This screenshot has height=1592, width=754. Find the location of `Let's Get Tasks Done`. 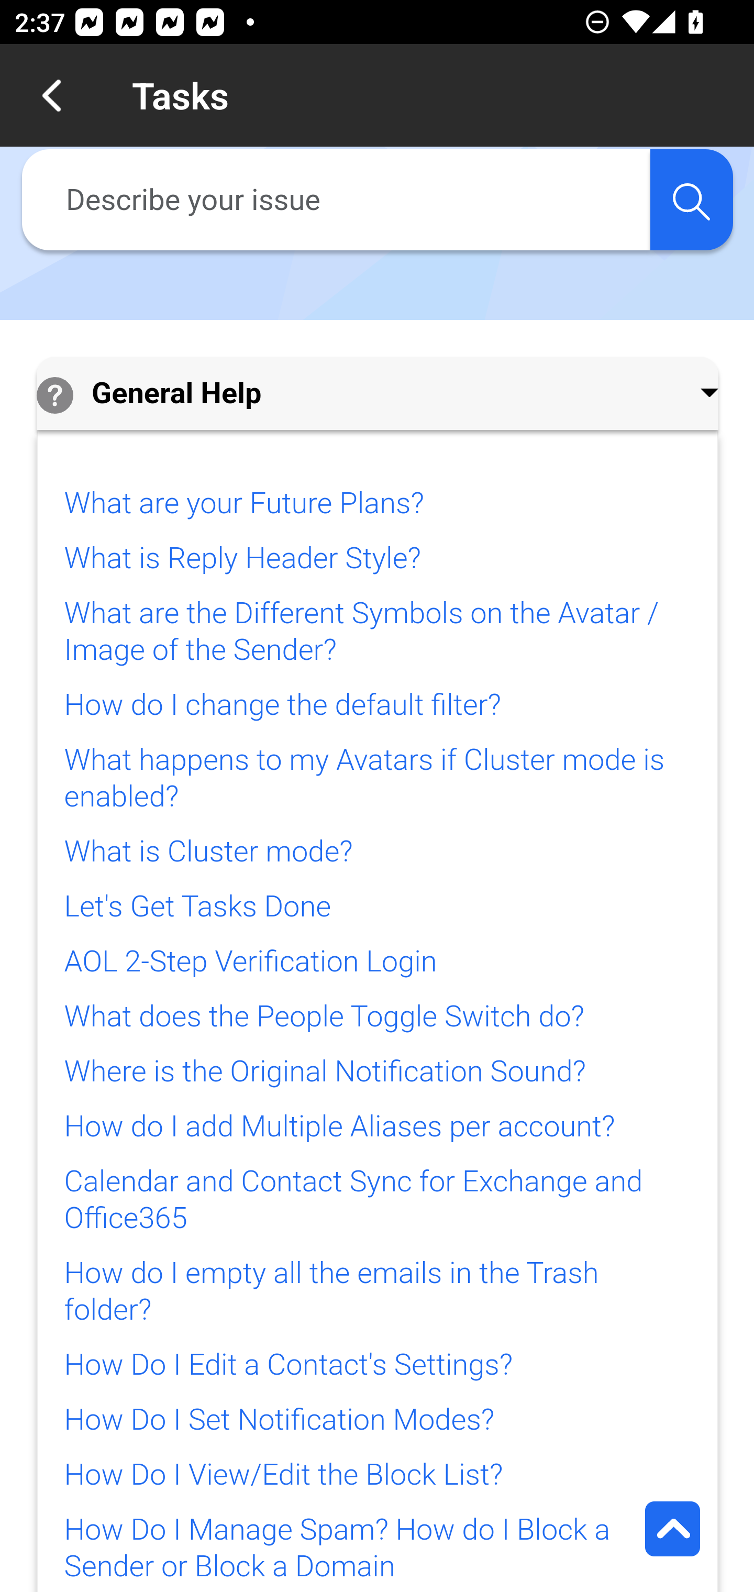

Let's Get Tasks Done is located at coordinates (197, 906).